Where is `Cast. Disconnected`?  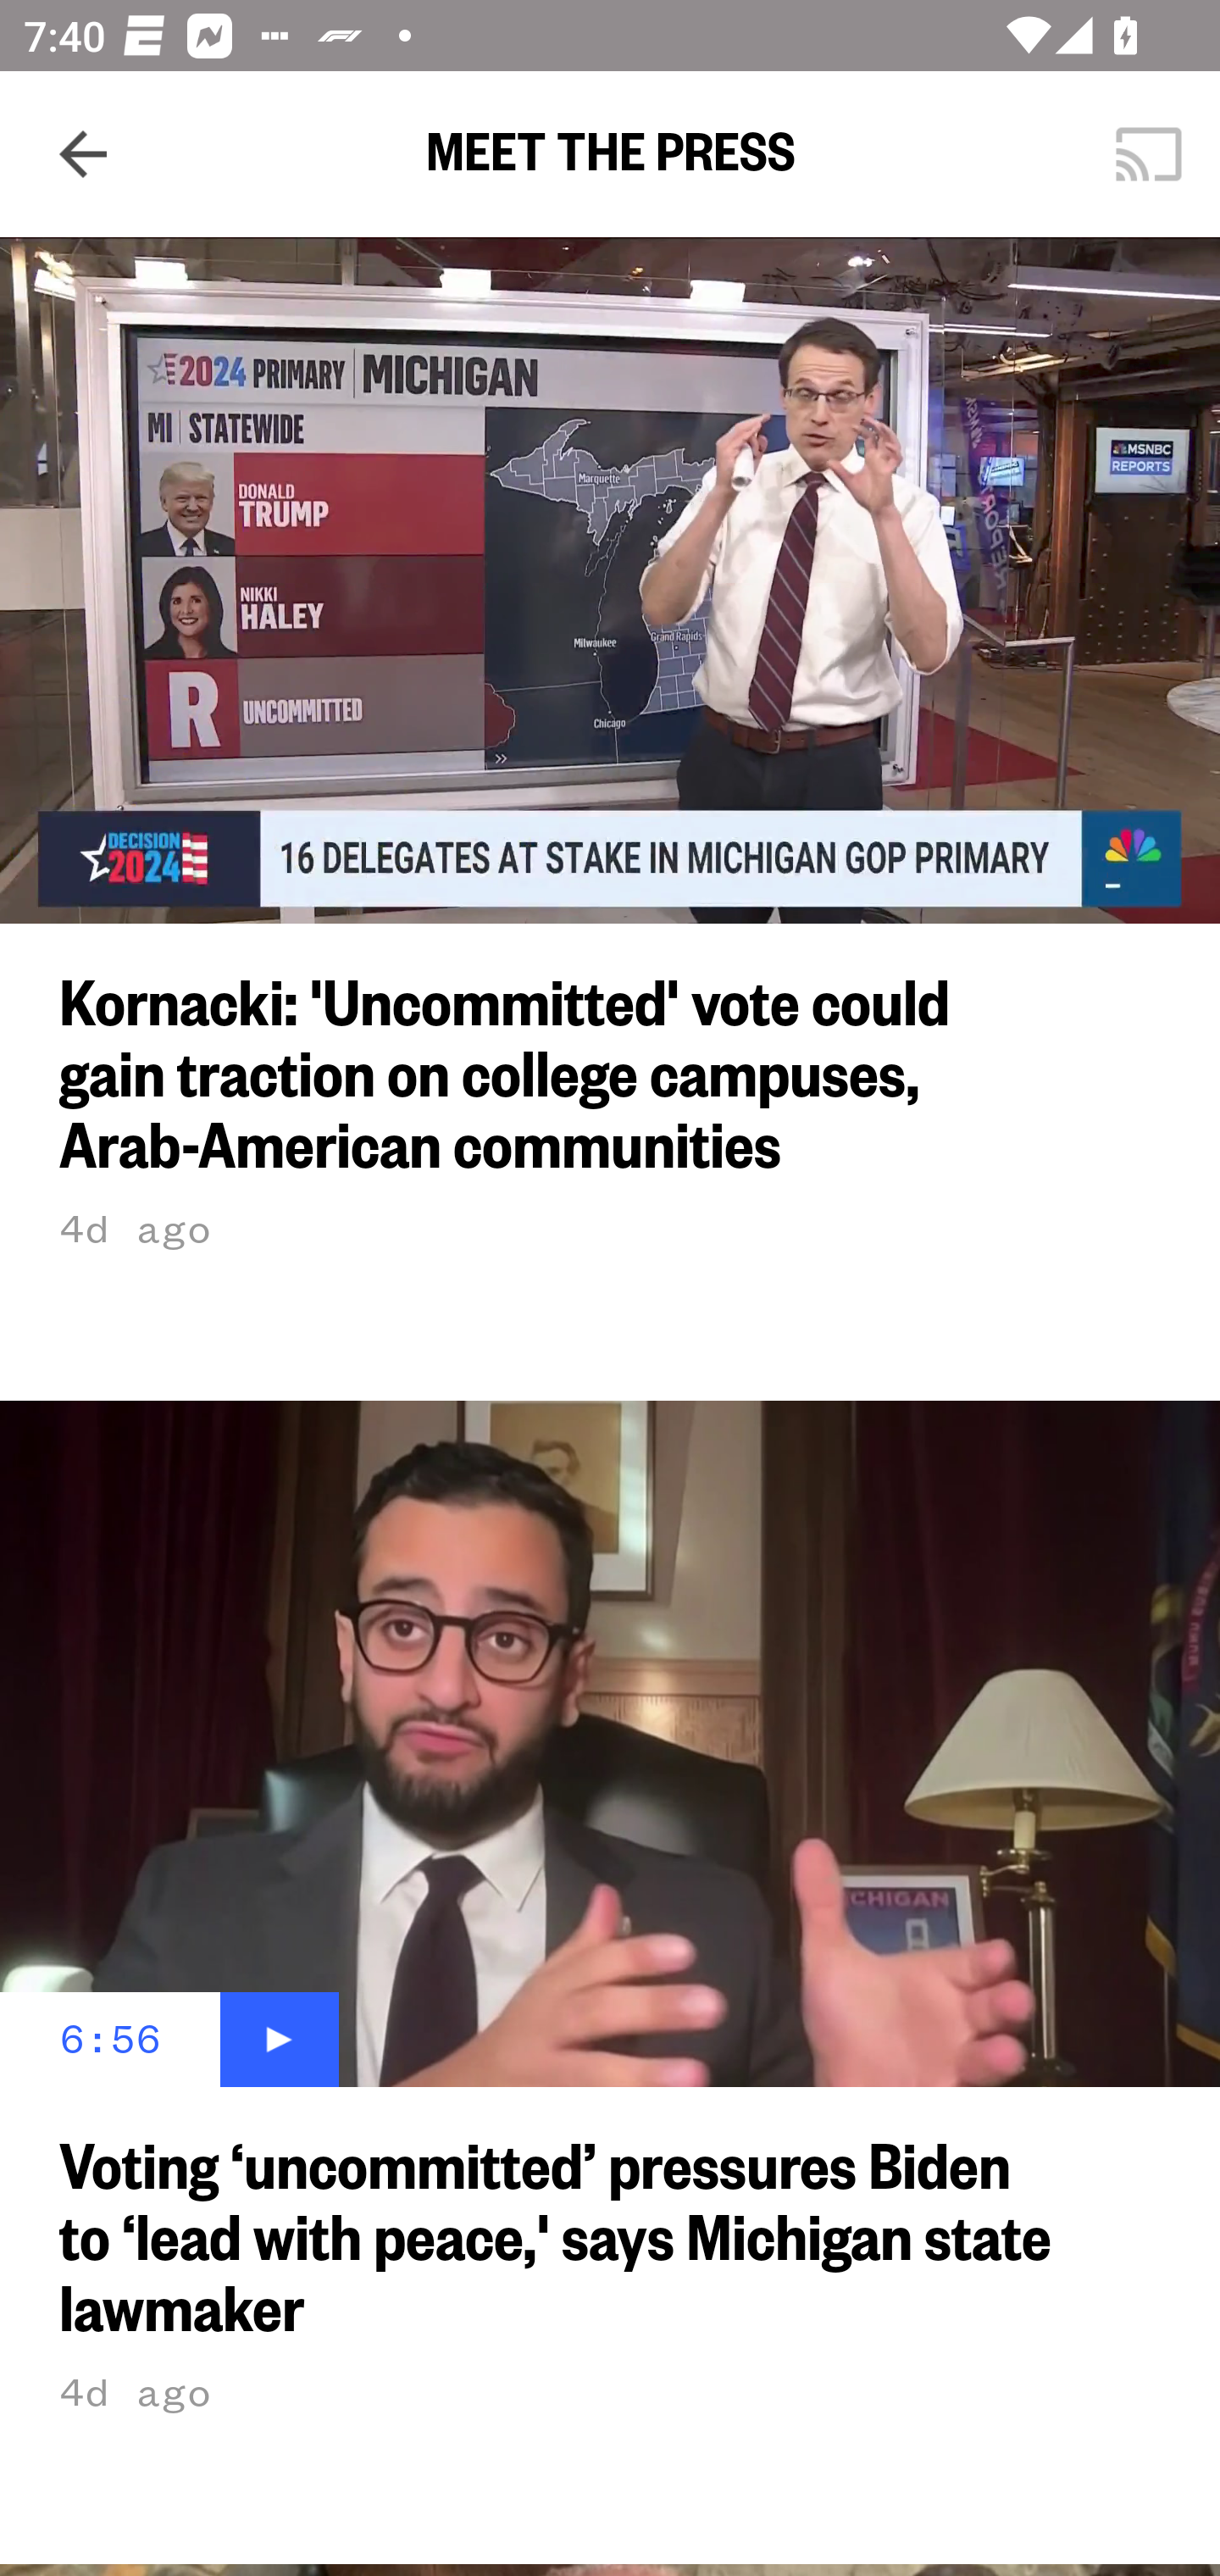
Cast. Disconnected is located at coordinates (1149, 154).